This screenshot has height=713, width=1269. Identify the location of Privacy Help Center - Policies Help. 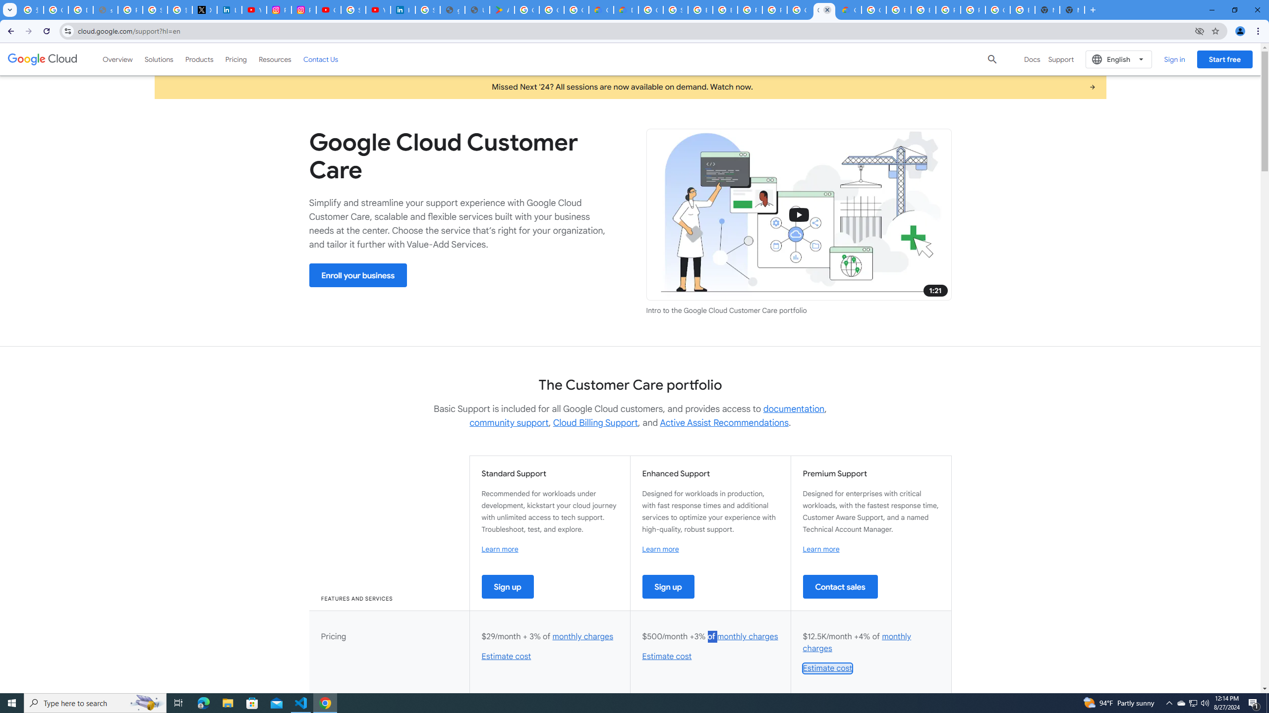
(130, 10).